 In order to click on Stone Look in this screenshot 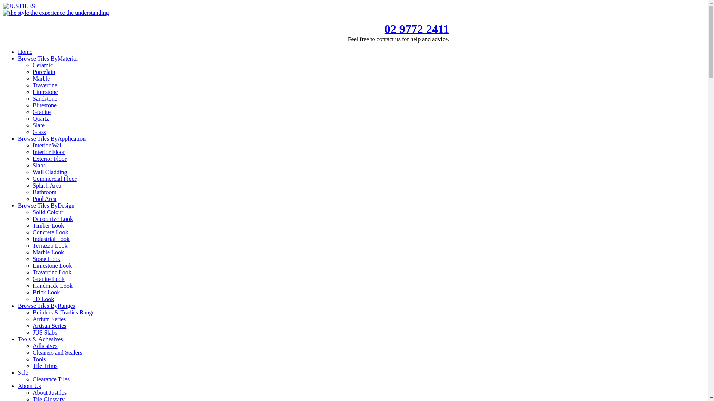, I will do `click(46, 259)`.